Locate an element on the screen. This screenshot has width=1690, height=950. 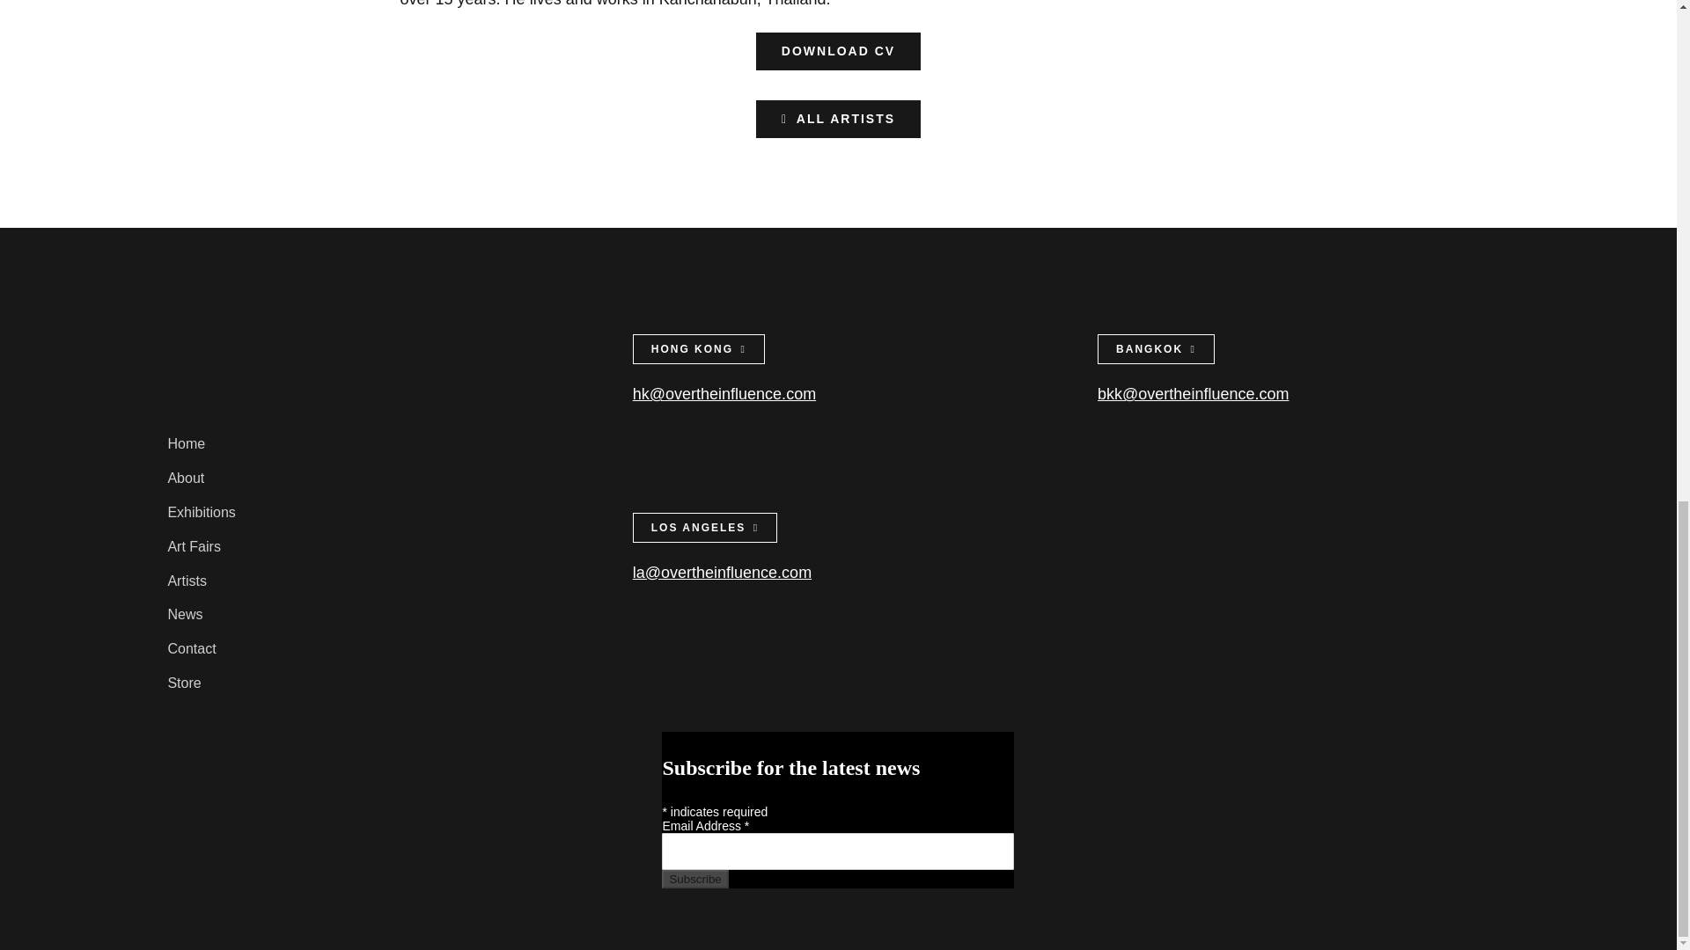
About is located at coordinates (372, 479).